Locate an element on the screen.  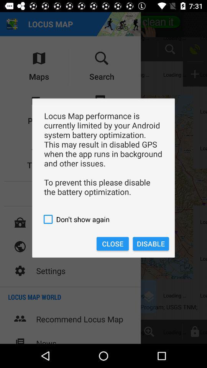
turn on the disable is located at coordinates (151, 244).